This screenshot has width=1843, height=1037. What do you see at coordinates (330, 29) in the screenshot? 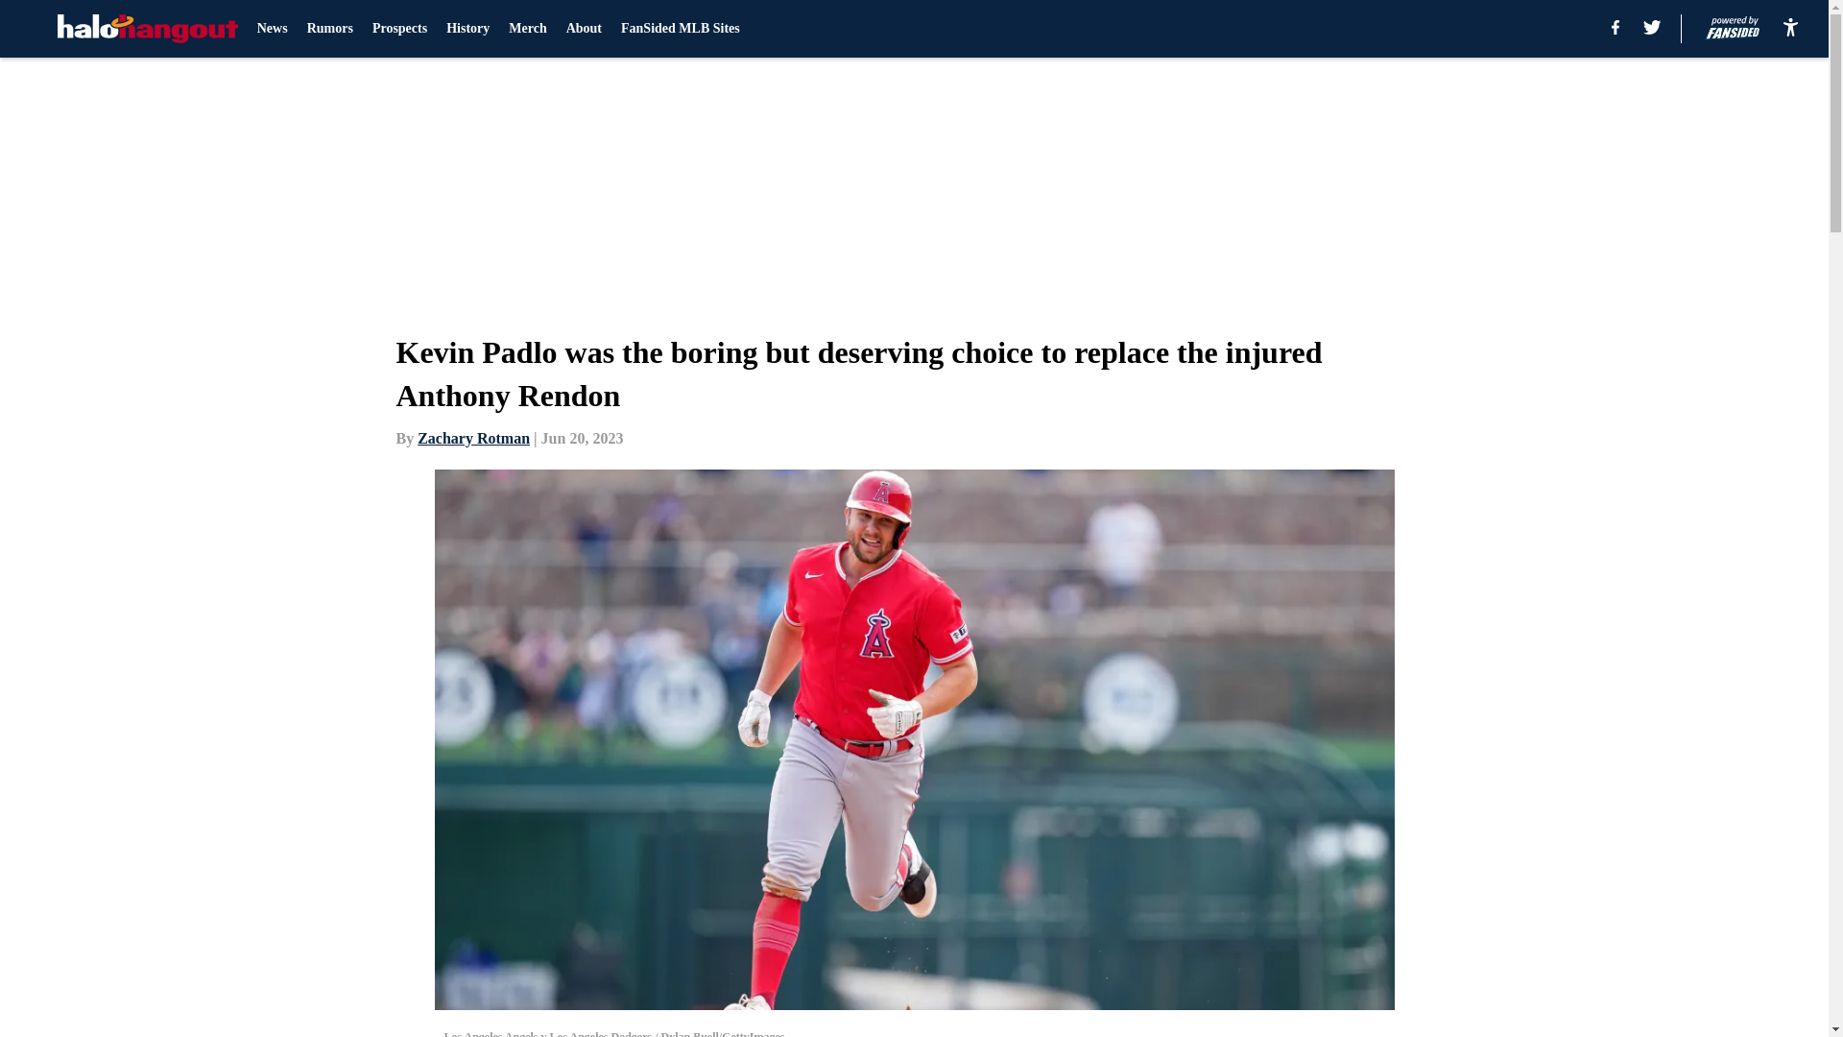
I see `Rumors` at bounding box center [330, 29].